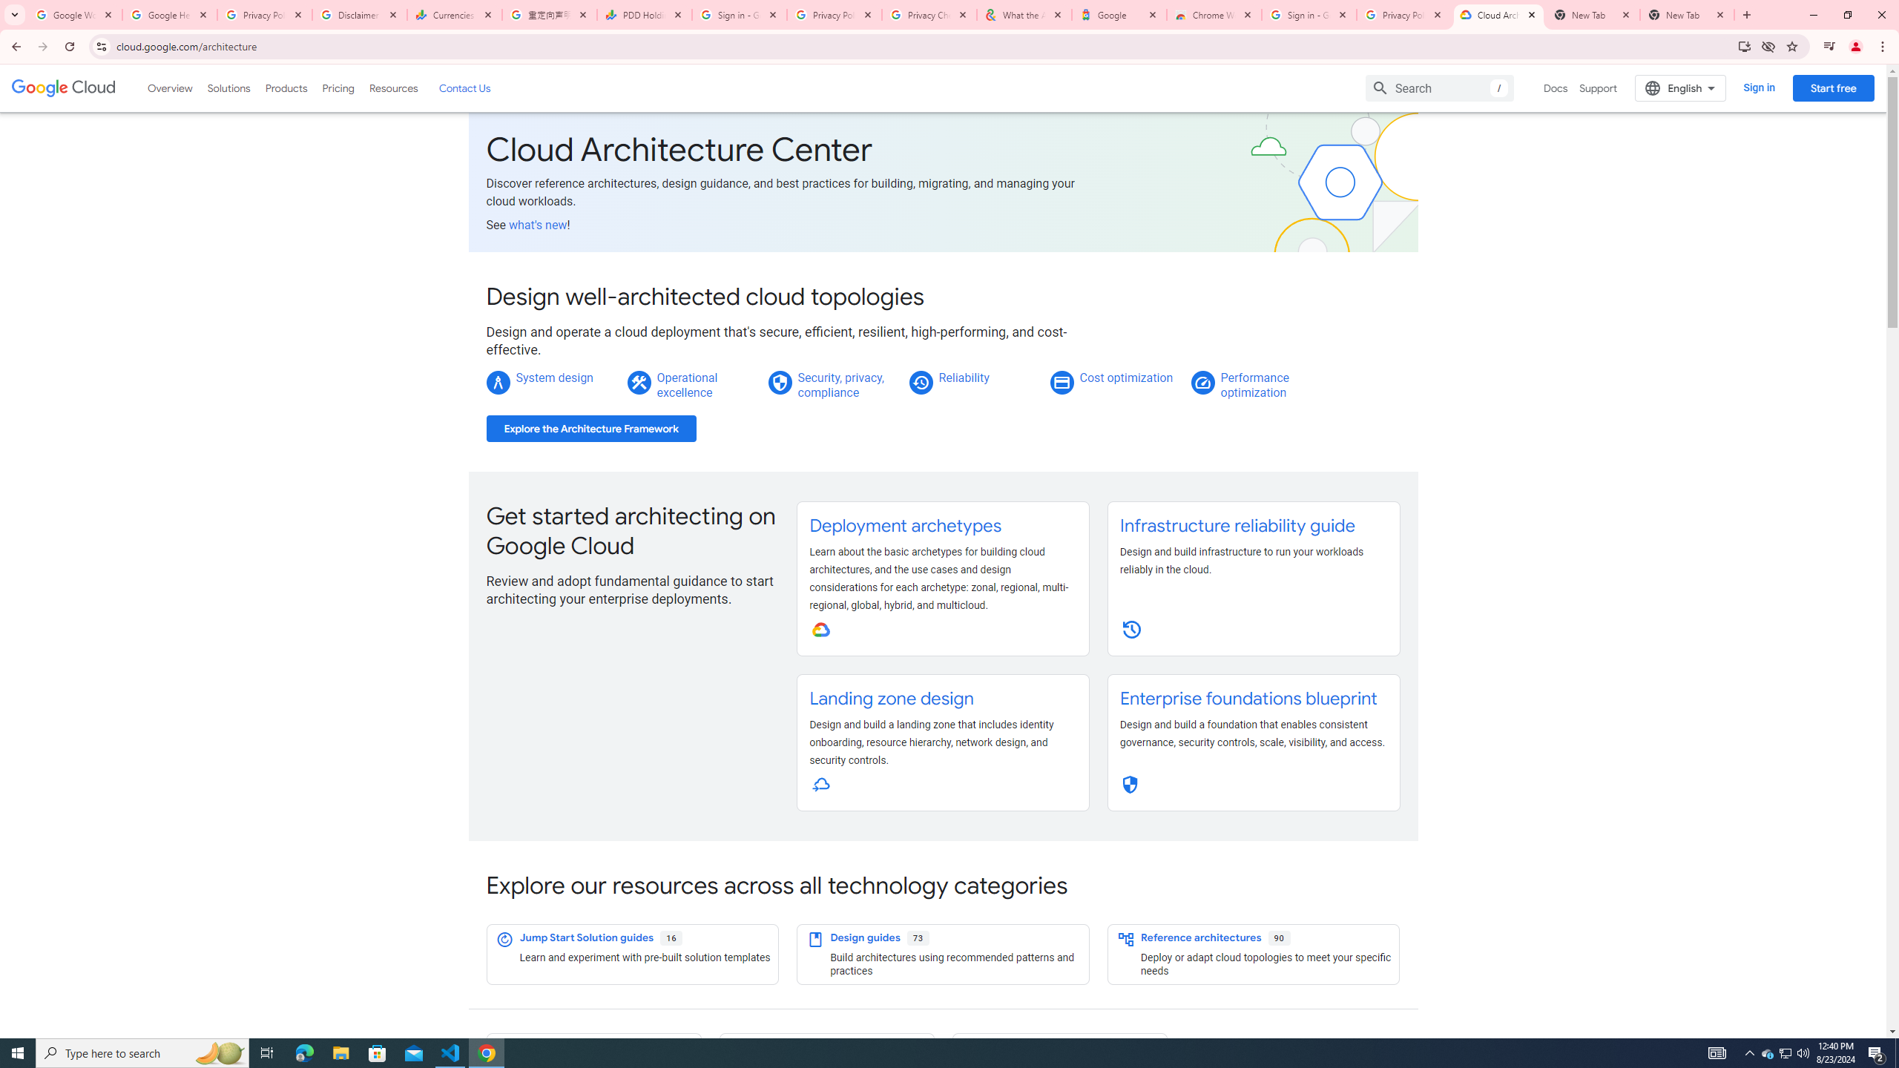  I want to click on Google, so click(1119, 15).